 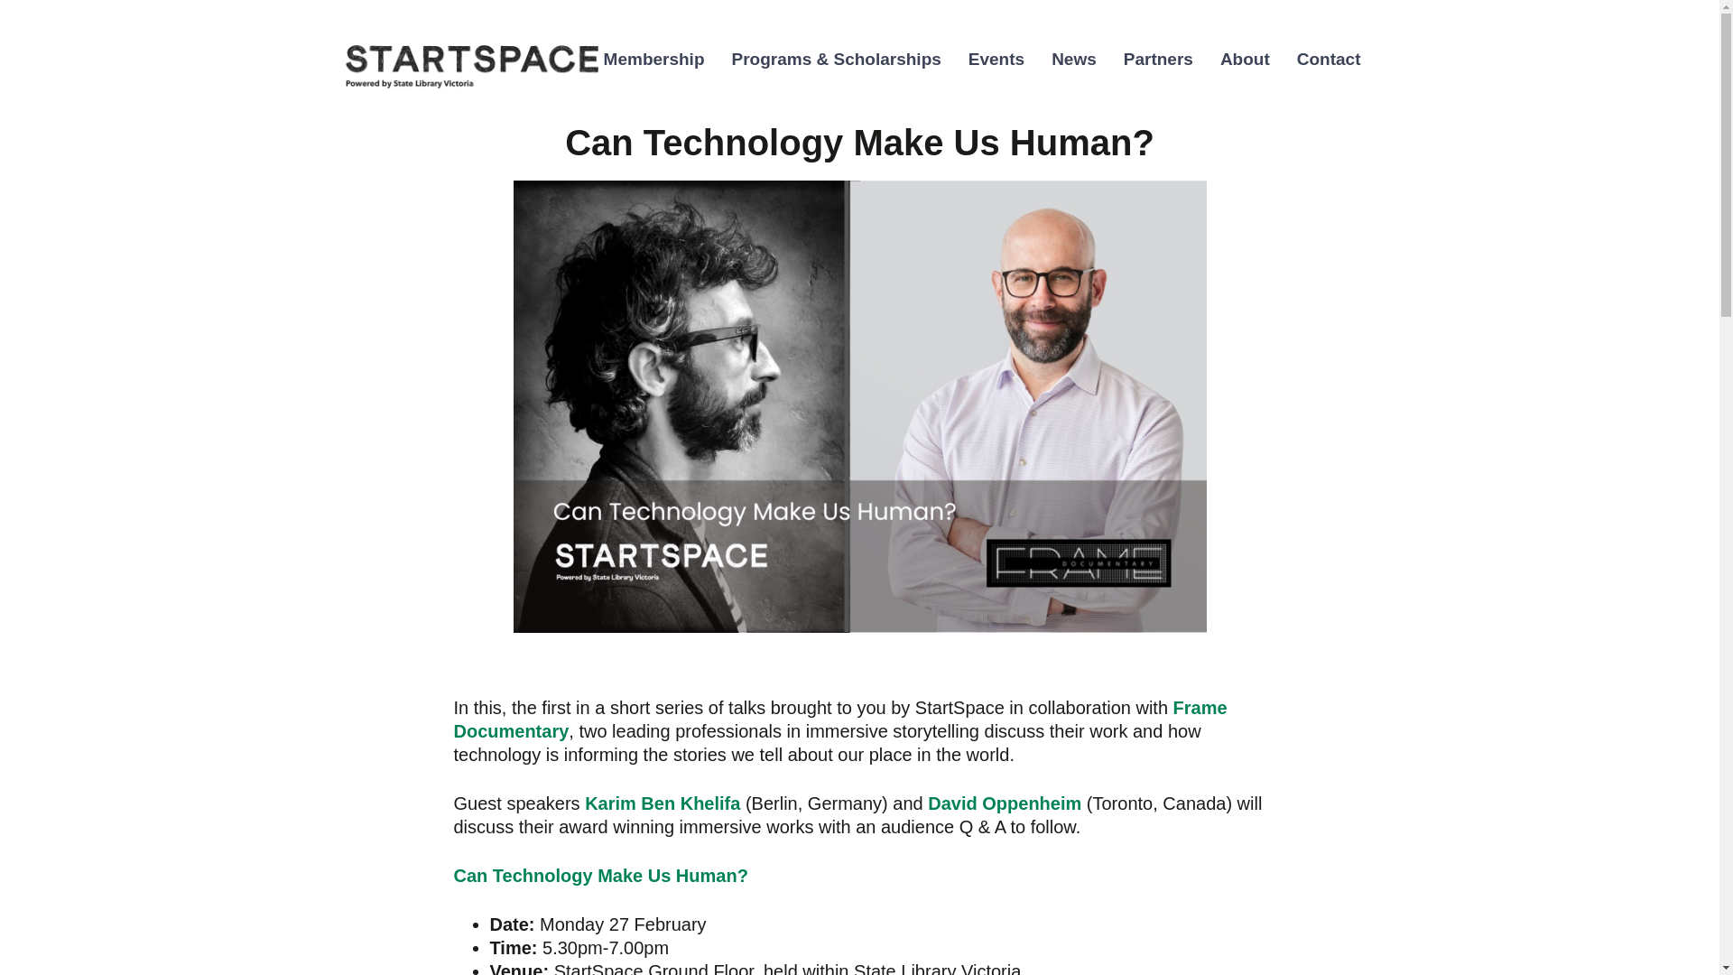 What do you see at coordinates (1158, 60) in the screenshot?
I see `Partners` at bounding box center [1158, 60].